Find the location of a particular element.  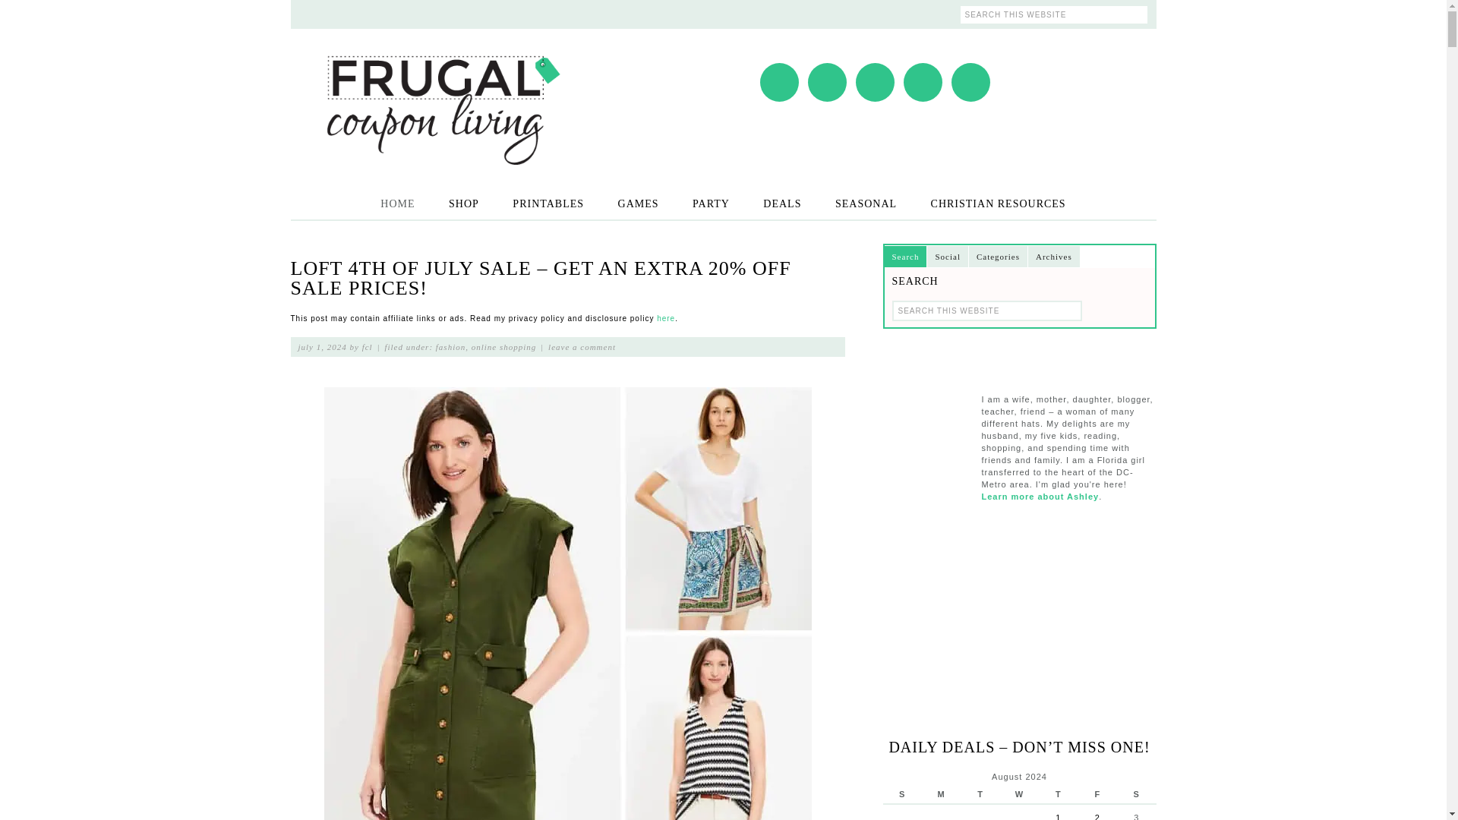

PARTY is located at coordinates (711, 203).